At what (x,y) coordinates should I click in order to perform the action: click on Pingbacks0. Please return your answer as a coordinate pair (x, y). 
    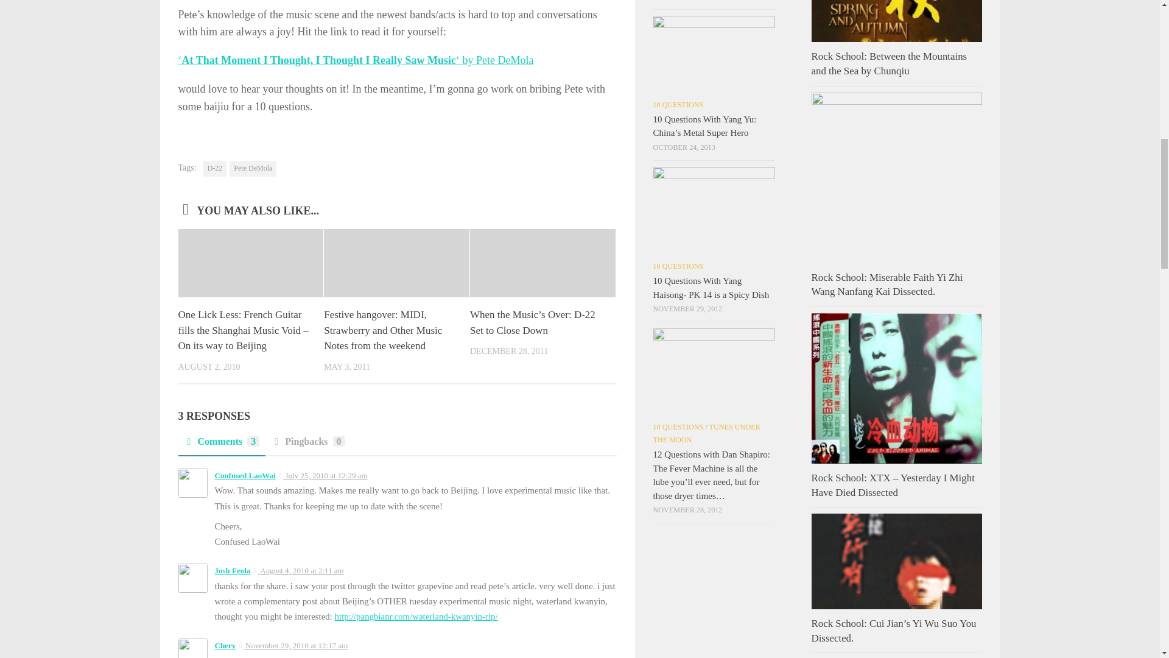
    Looking at the image, I should click on (308, 445).